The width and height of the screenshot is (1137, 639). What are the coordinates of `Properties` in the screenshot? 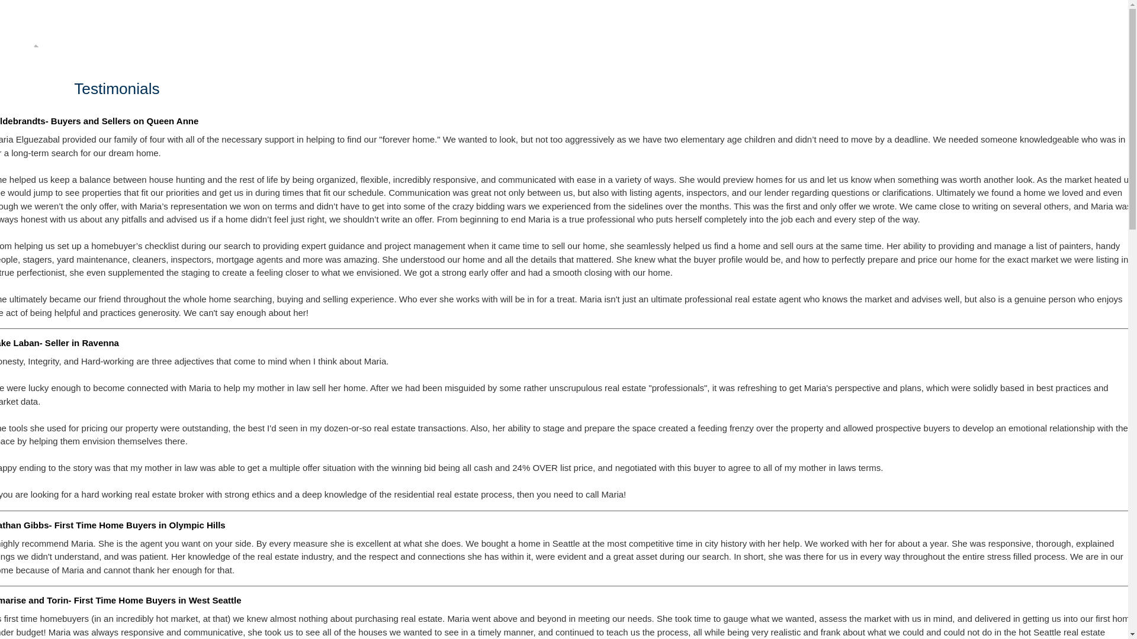 It's located at (216, 59).